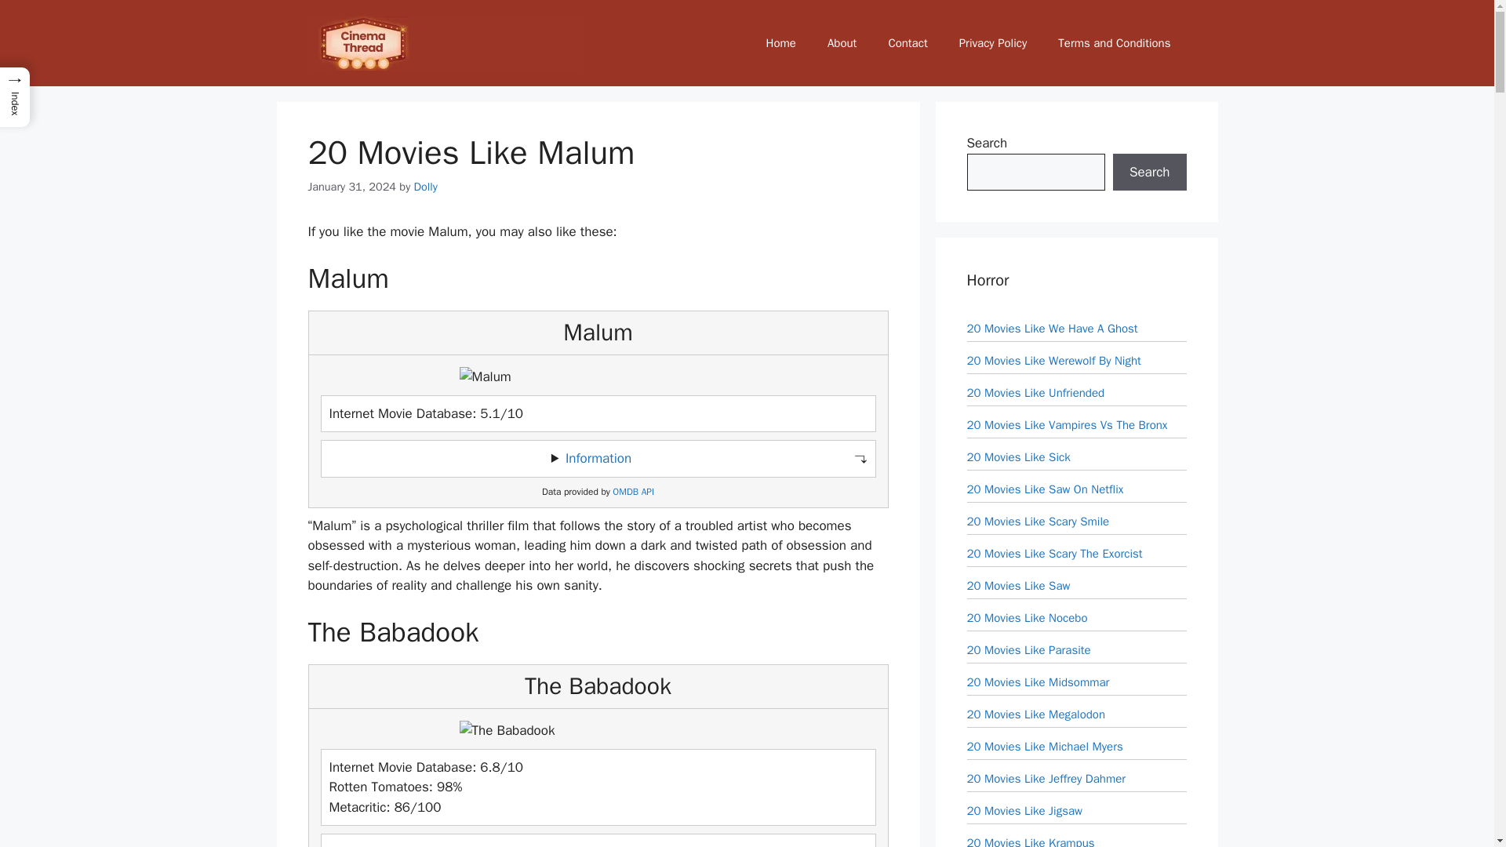 The image size is (1506, 847). Describe the element at coordinates (598, 845) in the screenshot. I see `Information` at that location.